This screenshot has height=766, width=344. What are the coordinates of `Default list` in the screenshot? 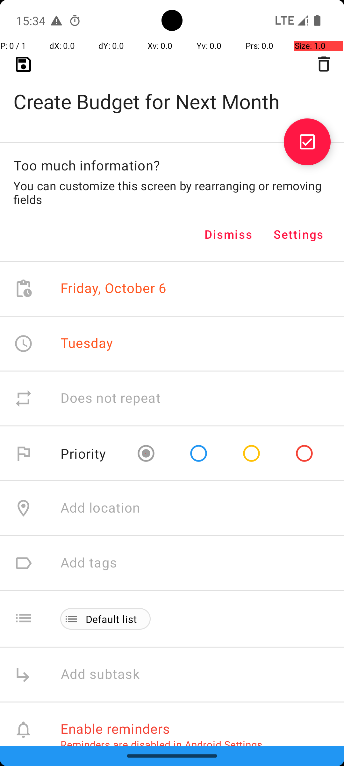 It's located at (111, 619).